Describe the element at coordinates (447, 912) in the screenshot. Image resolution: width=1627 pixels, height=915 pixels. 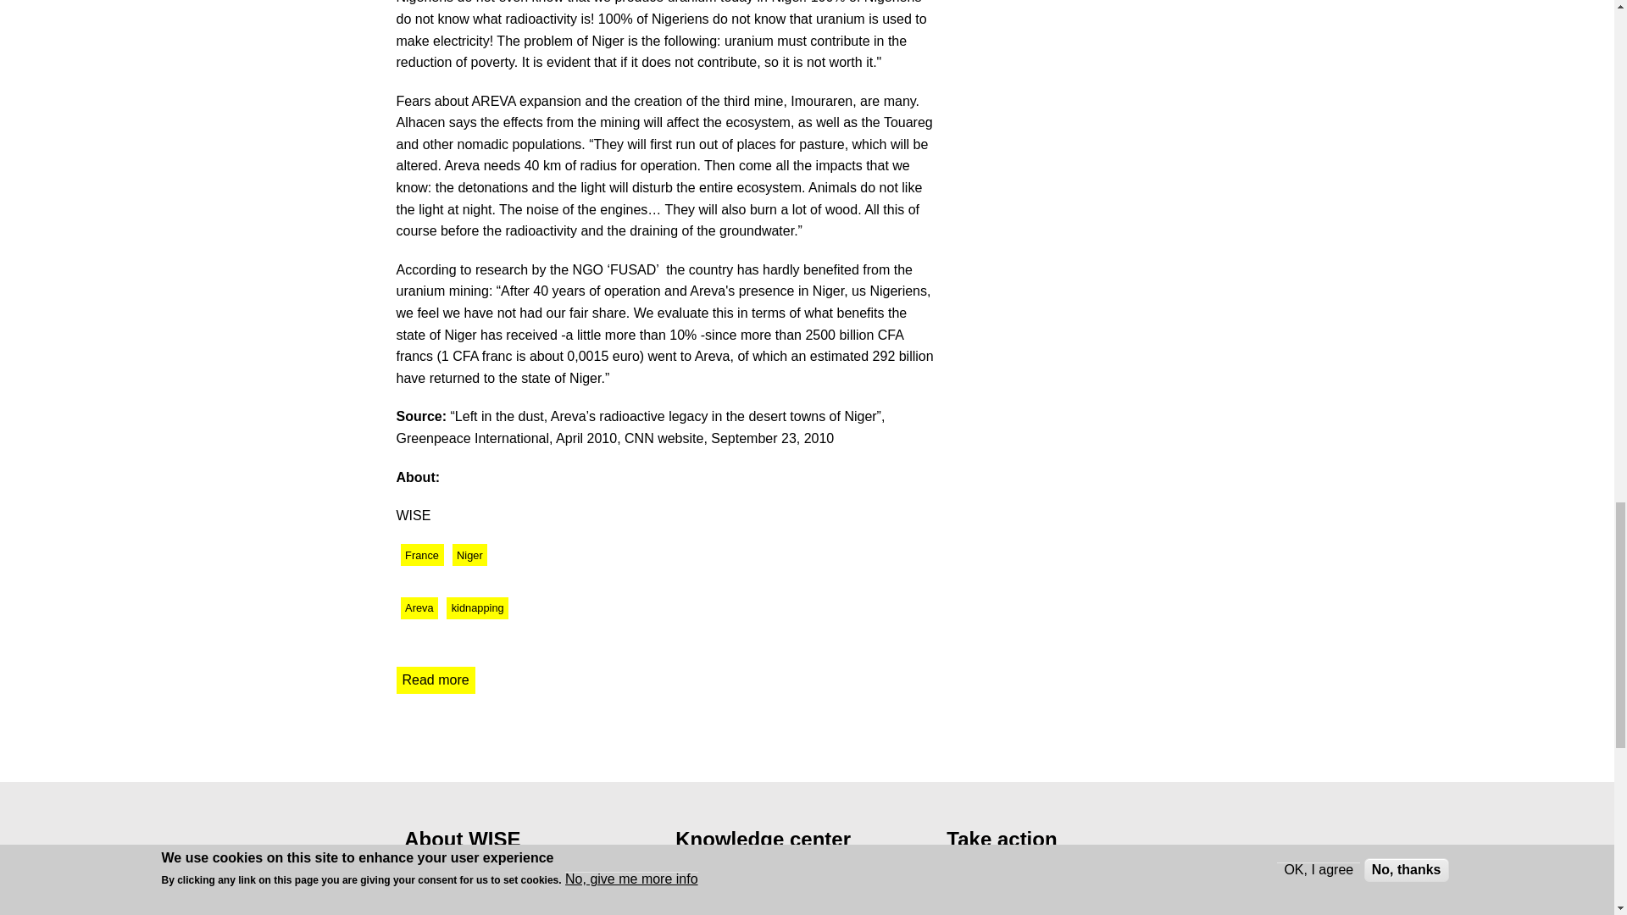
I see `Mission` at that location.